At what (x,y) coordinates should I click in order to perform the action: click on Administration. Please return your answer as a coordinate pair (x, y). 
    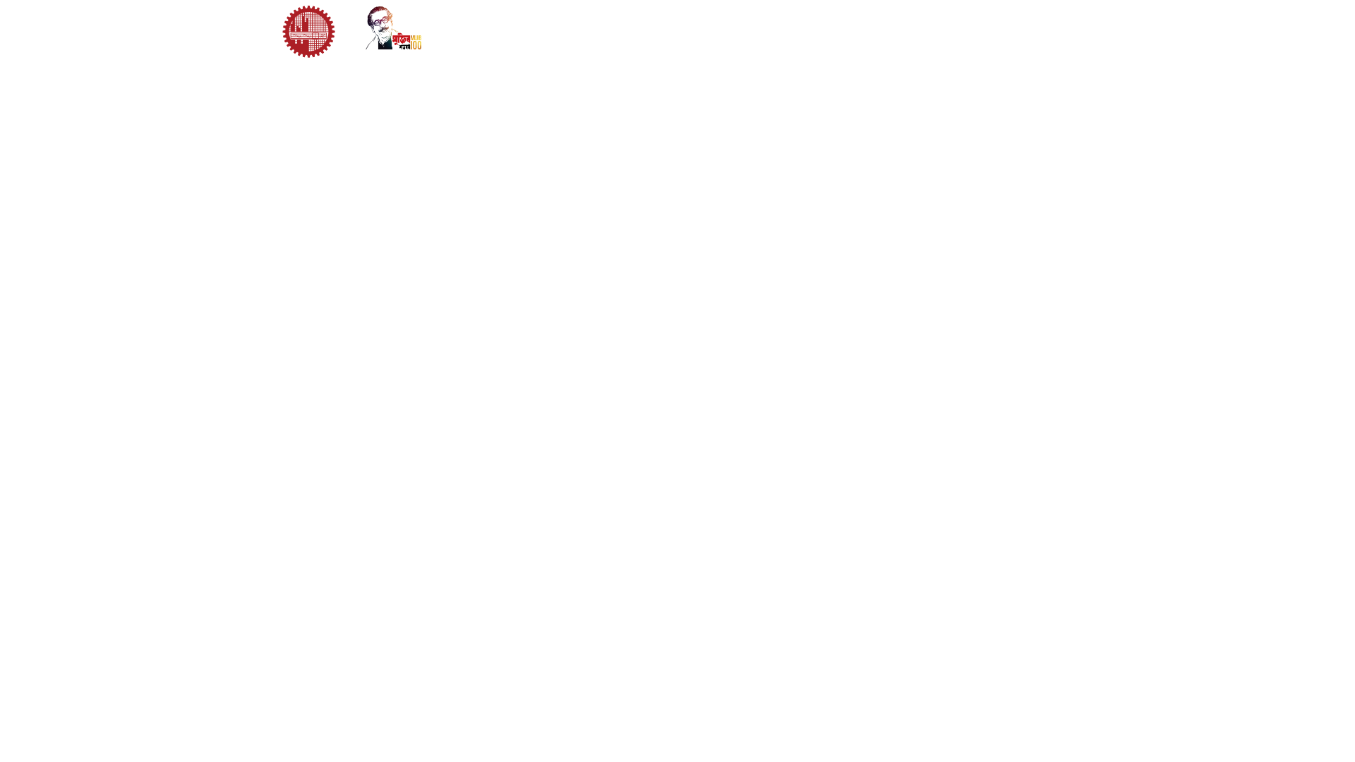
    Looking at the image, I should click on (739, 54).